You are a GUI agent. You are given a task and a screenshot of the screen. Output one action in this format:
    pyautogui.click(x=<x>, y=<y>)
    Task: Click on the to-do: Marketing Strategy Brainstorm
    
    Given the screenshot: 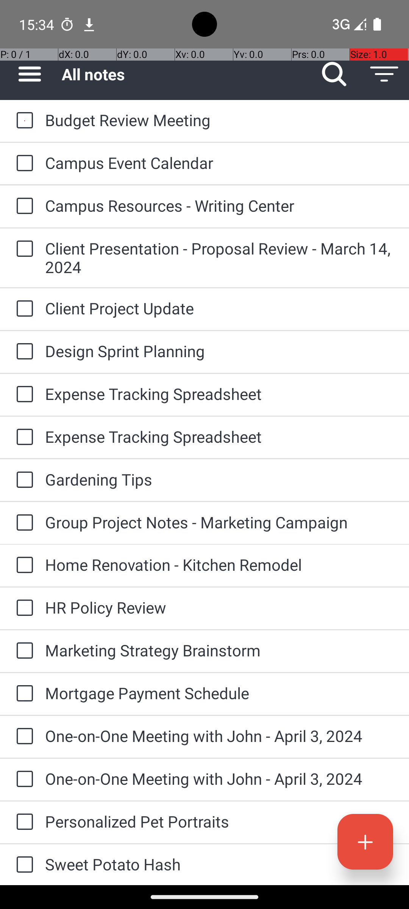 What is the action you would take?
    pyautogui.click(x=23, y=651)
    